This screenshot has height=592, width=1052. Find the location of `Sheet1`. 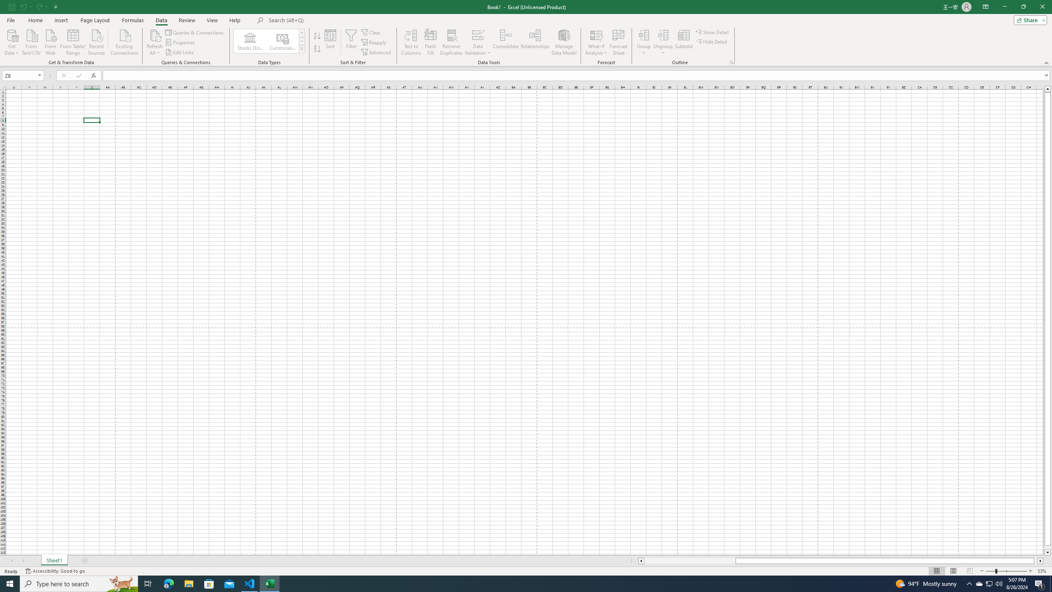

Sheet1 is located at coordinates (54, 561).